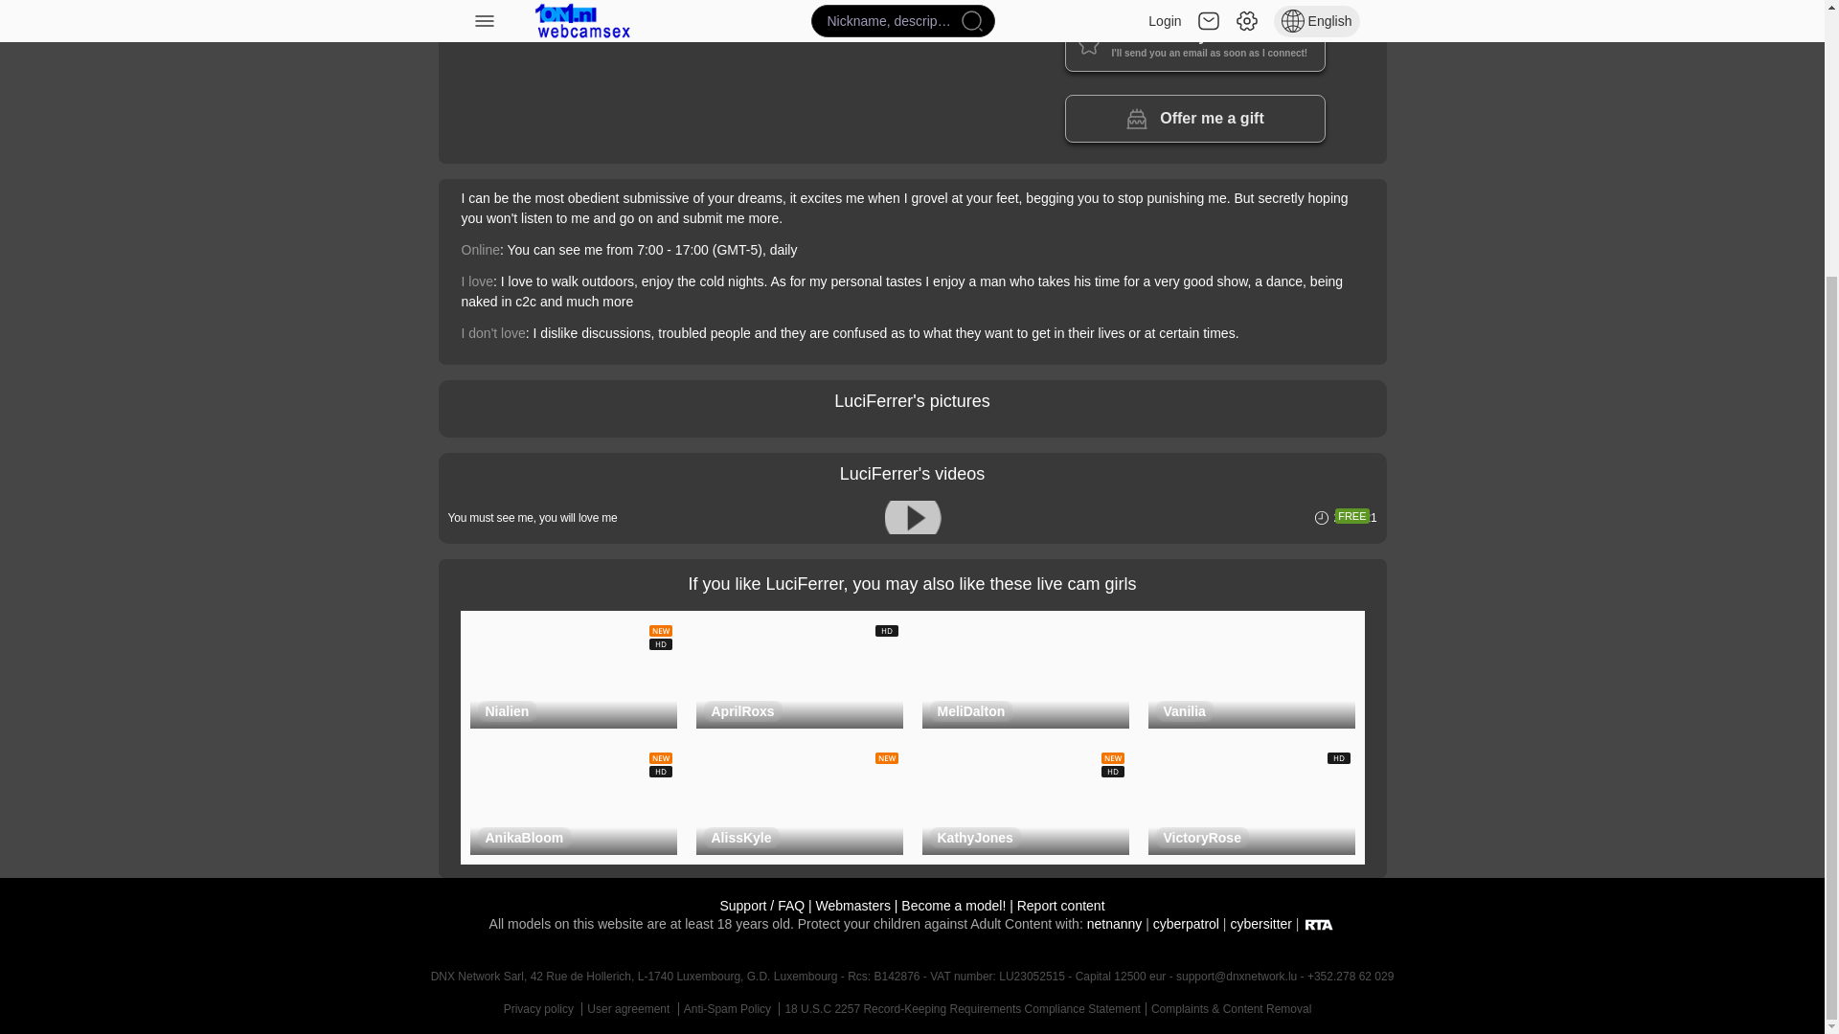 The height and width of the screenshot is (1034, 1839). What do you see at coordinates (1183, 710) in the screenshot?
I see `Vanilia` at bounding box center [1183, 710].